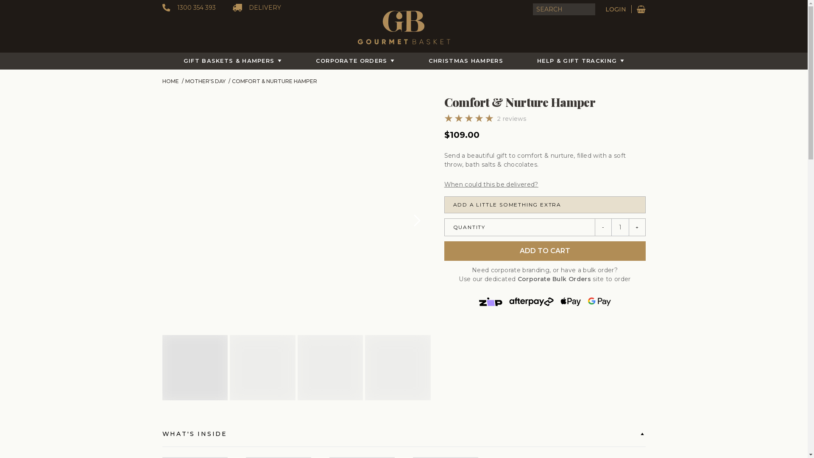  Describe the element at coordinates (304, 329) in the screenshot. I see `Track Your Order` at that location.